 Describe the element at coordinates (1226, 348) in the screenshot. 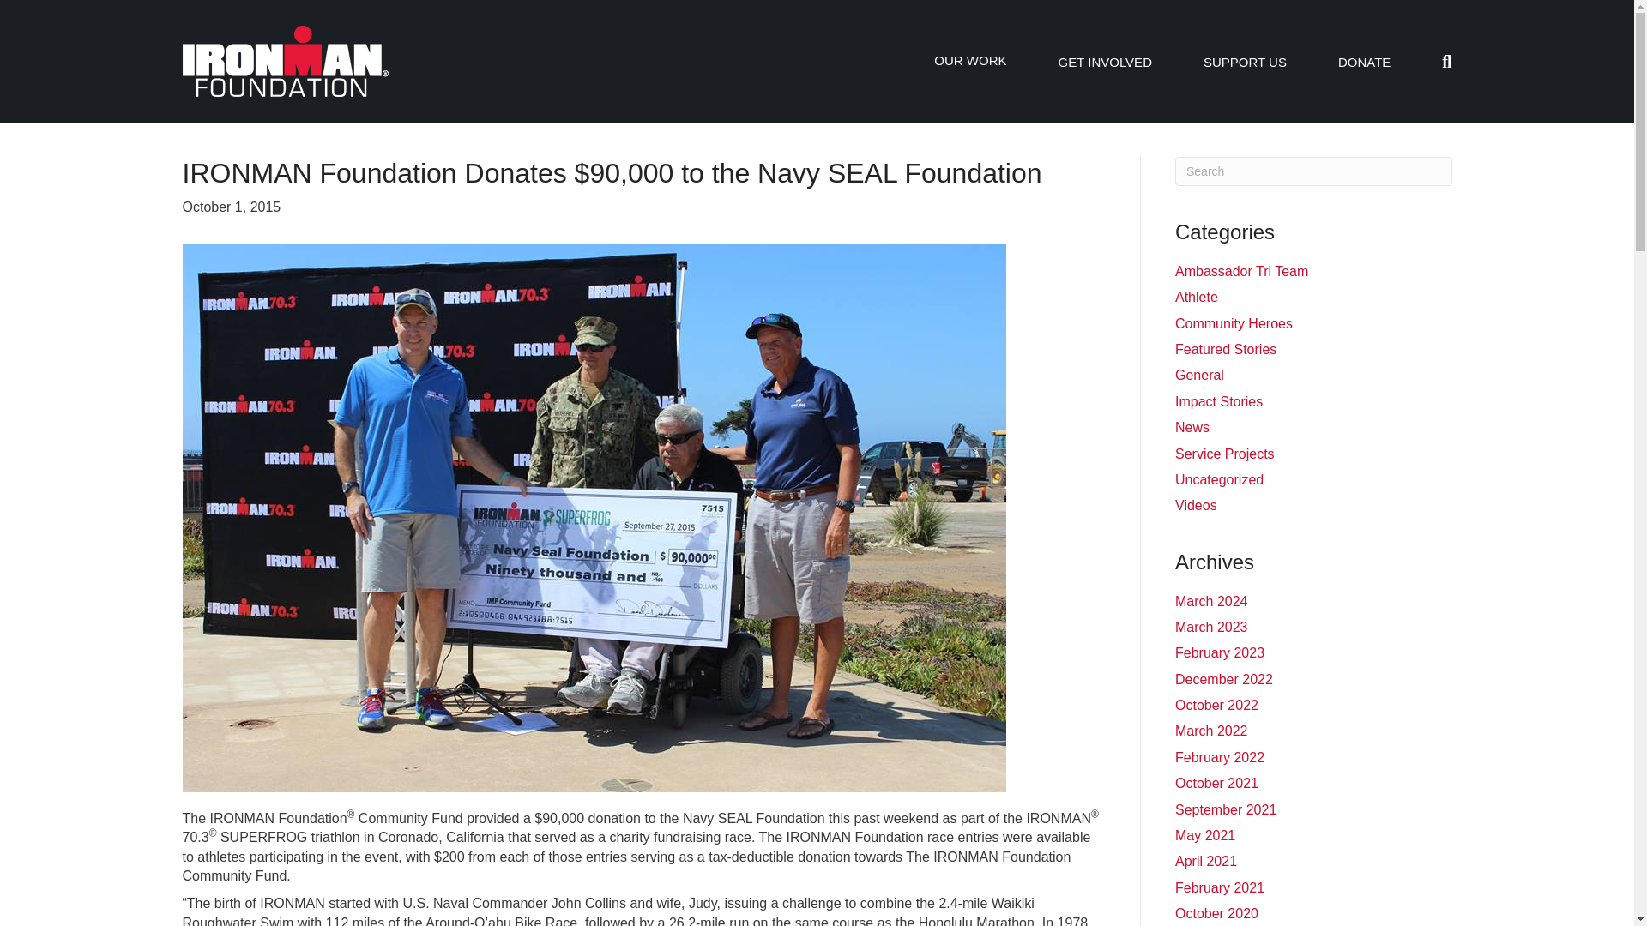

I see `Featured Stories` at that location.